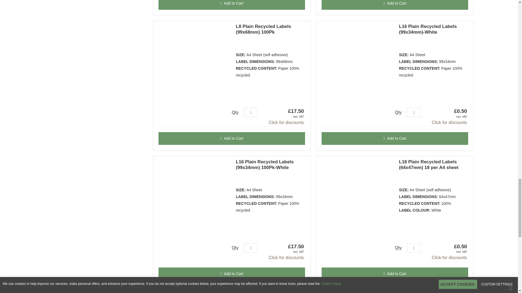 The height and width of the screenshot is (293, 522). What do you see at coordinates (250, 248) in the screenshot?
I see `1` at bounding box center [250, 248].